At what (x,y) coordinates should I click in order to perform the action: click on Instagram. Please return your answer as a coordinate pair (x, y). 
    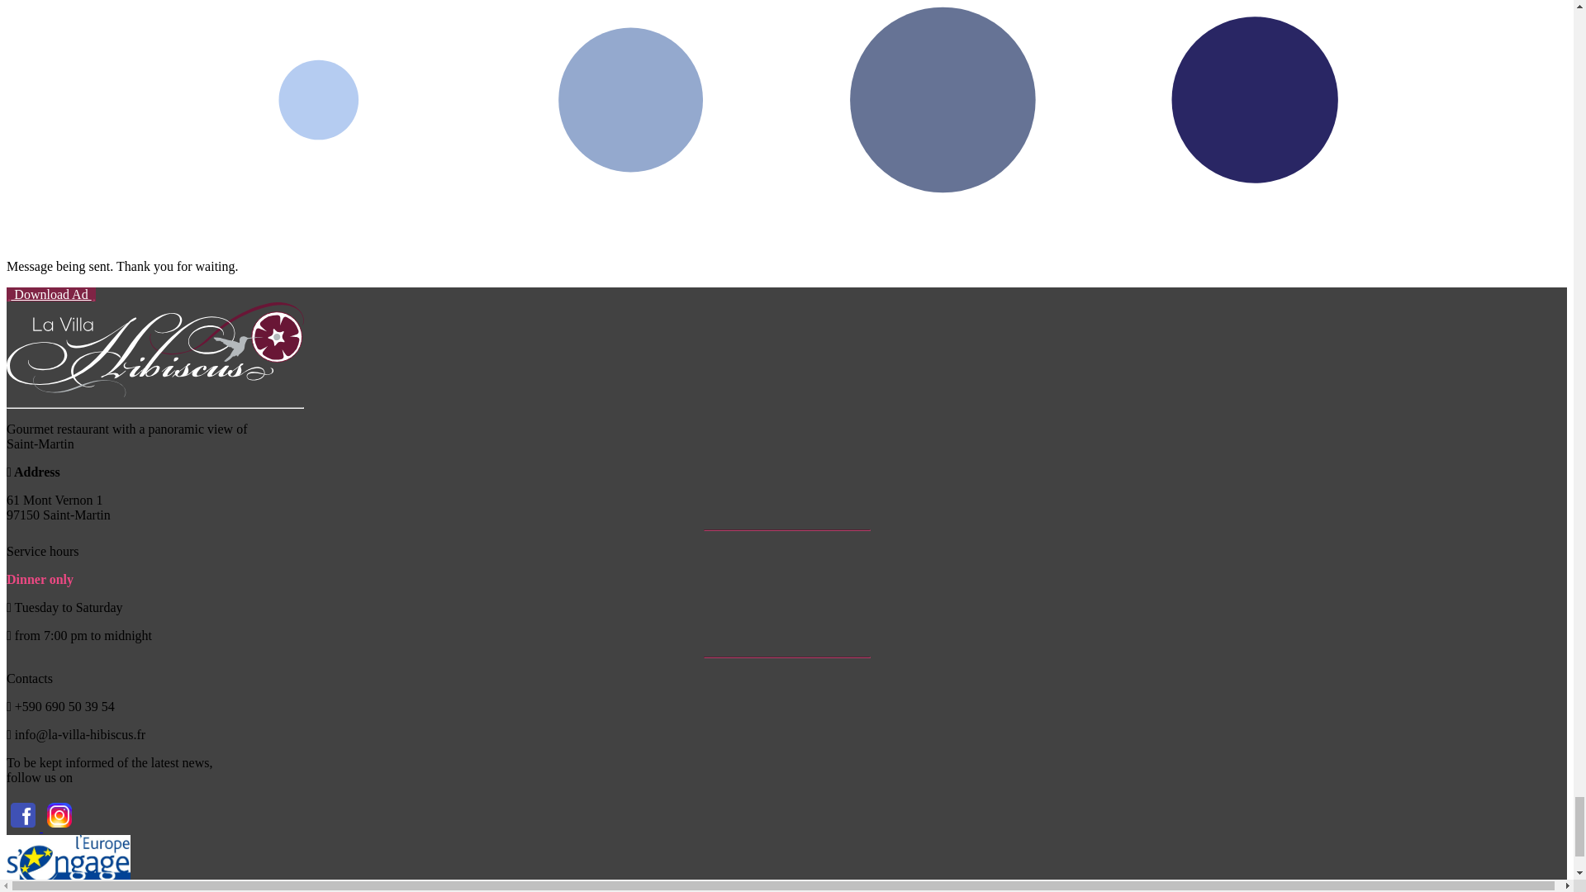
    Looking at the image, I should click on (59, 826).